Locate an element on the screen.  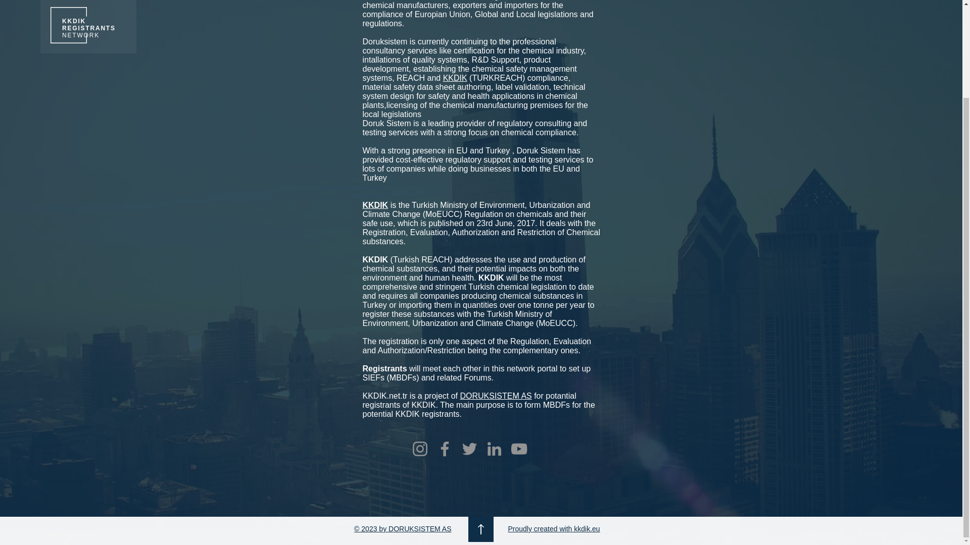
KKDIK is located at coordinates (455, 78).